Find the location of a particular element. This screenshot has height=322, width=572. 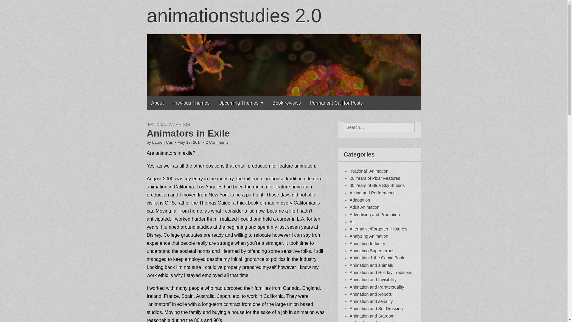

Animating Superheroes is located at coordinates (372, 250).